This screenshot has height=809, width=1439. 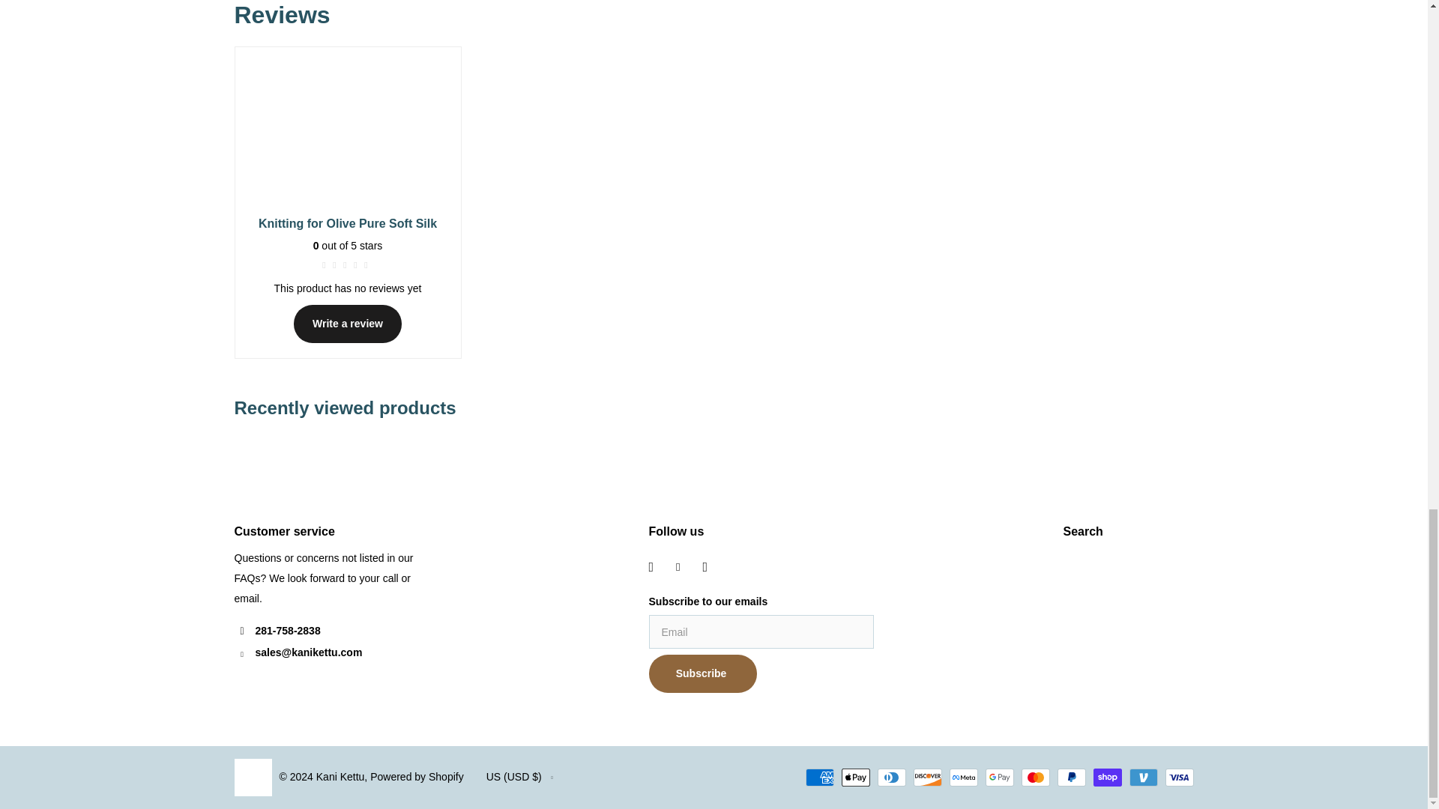 What do you see at coordinates (890, 778) in the screenshot?
I see `Diners Club` at bounding box center [890, 778].